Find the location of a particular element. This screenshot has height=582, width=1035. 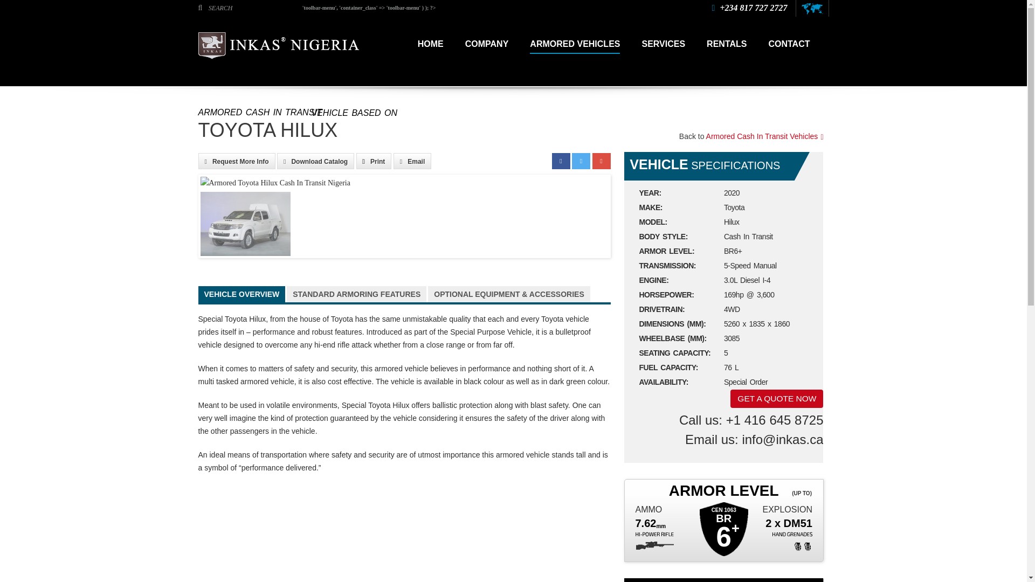

HOME is located at coordinates (431, 44).